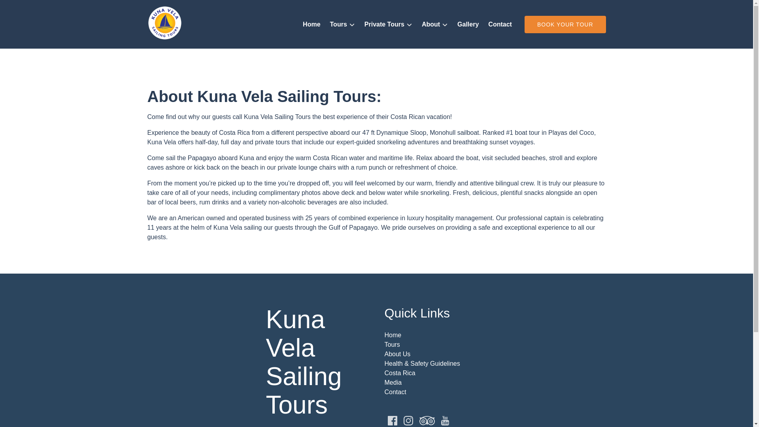  Describe the element at coordinates (25, 8) in the screenshot. I see `Skip to content` at that location.